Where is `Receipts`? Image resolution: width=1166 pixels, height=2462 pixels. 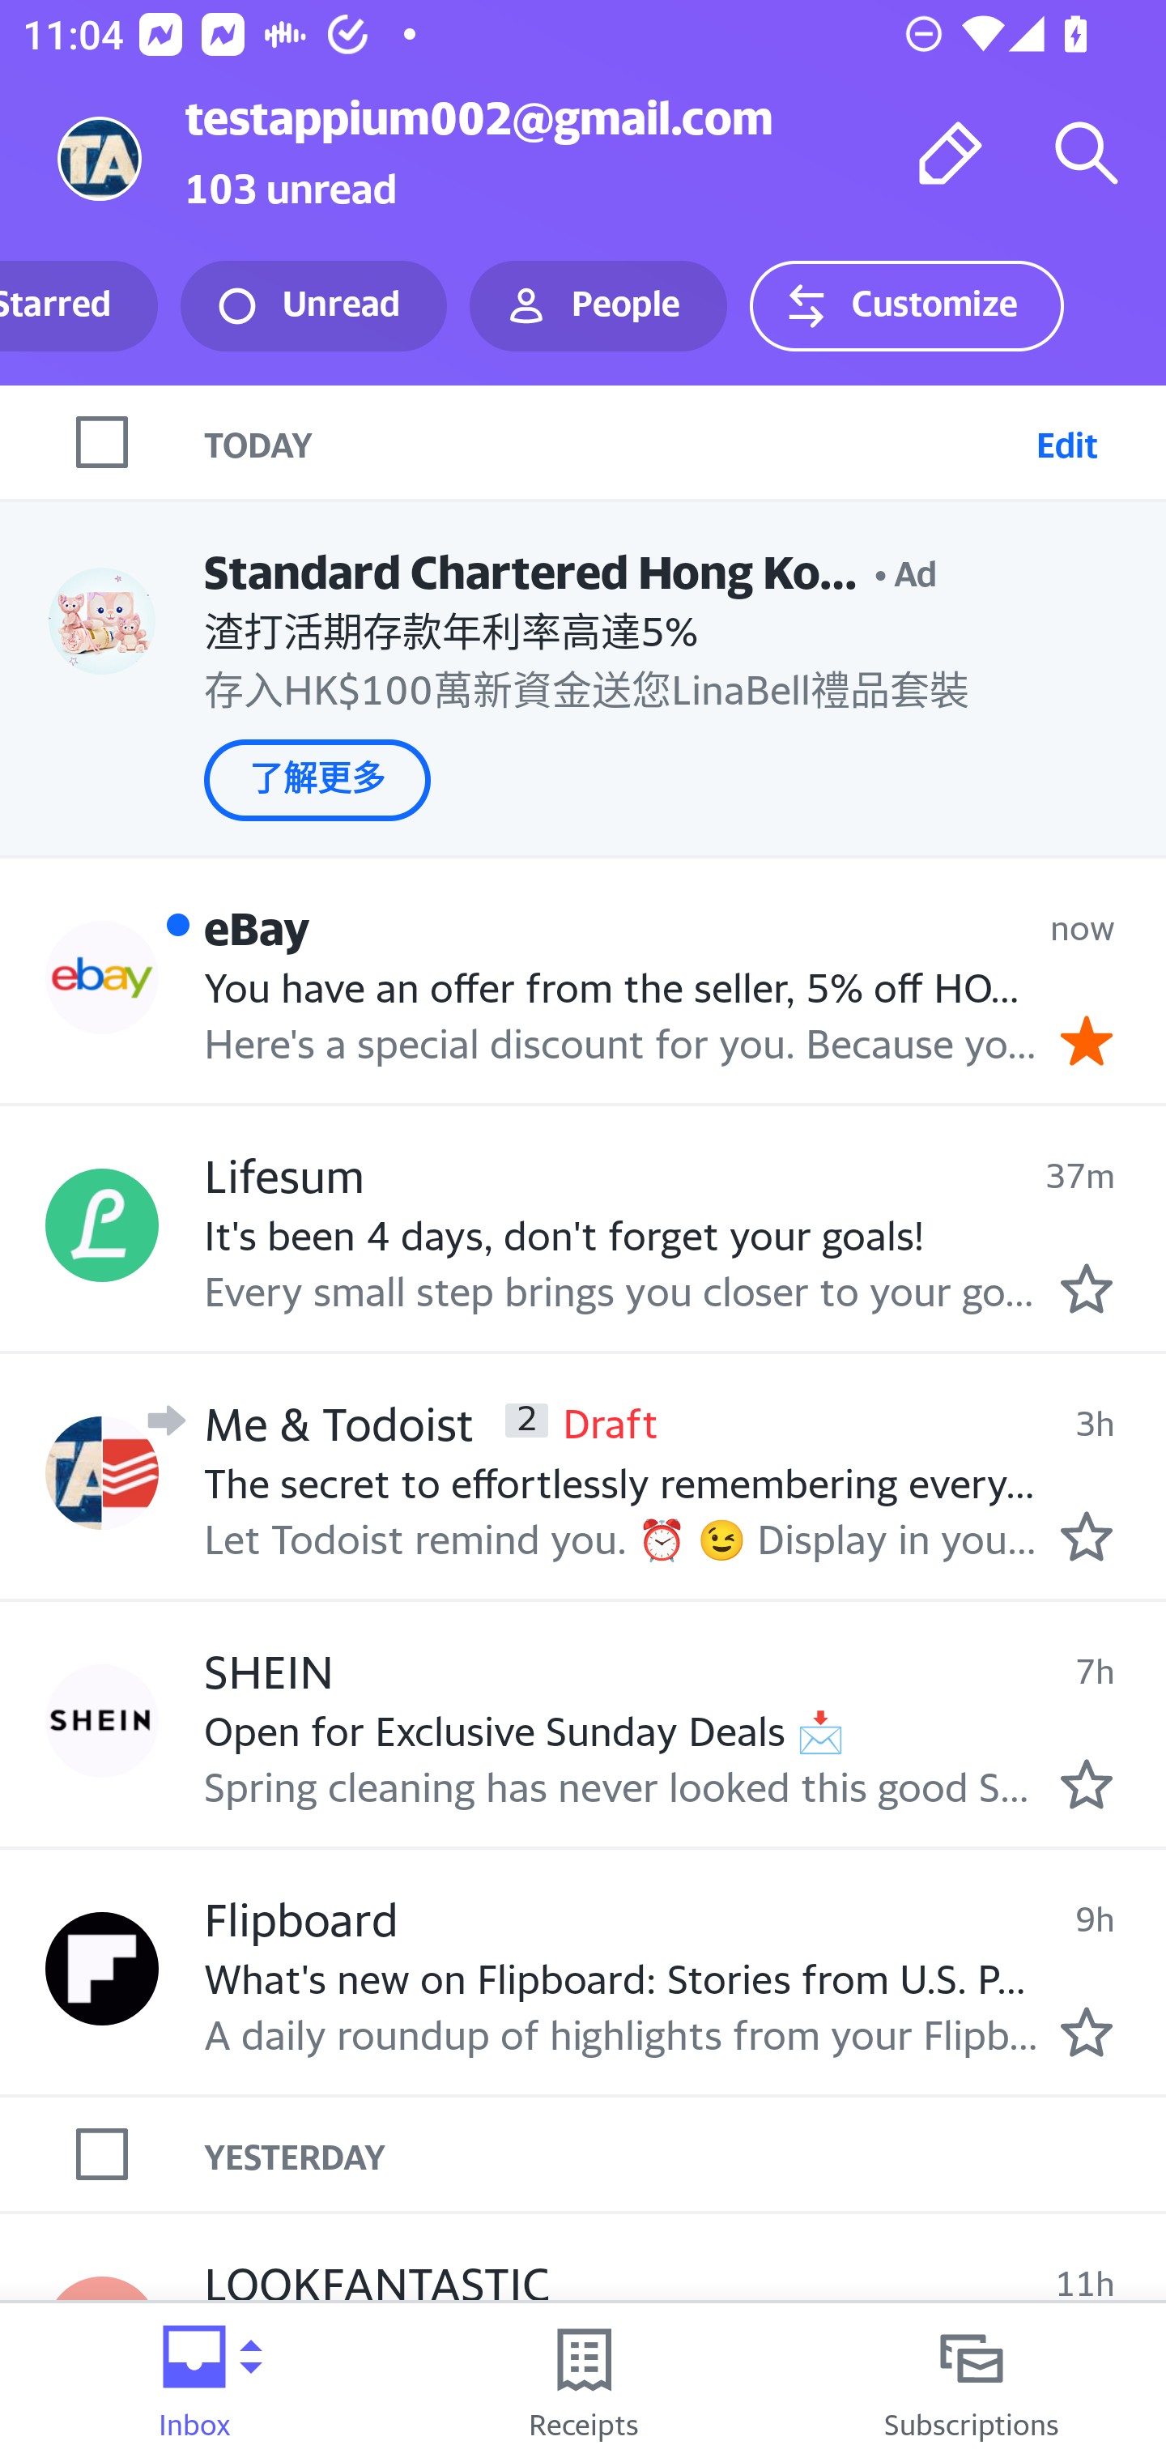 Receipts is located at coordinates (583, 2383).